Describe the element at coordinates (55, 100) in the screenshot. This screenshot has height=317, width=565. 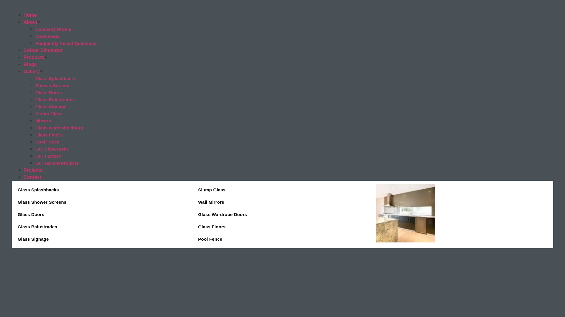
I see `Glass Balustrades` at that location.